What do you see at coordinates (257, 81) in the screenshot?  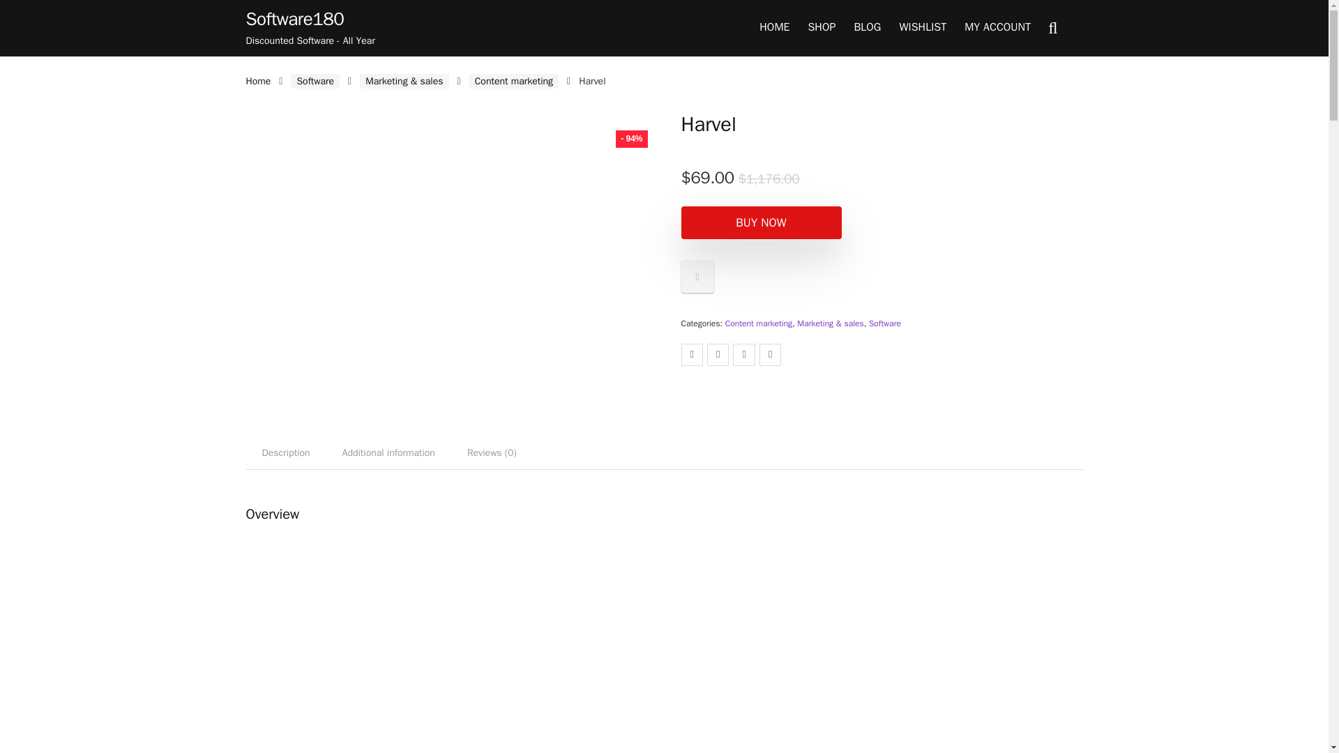 I see `Home` at bounding box center [257, 81].